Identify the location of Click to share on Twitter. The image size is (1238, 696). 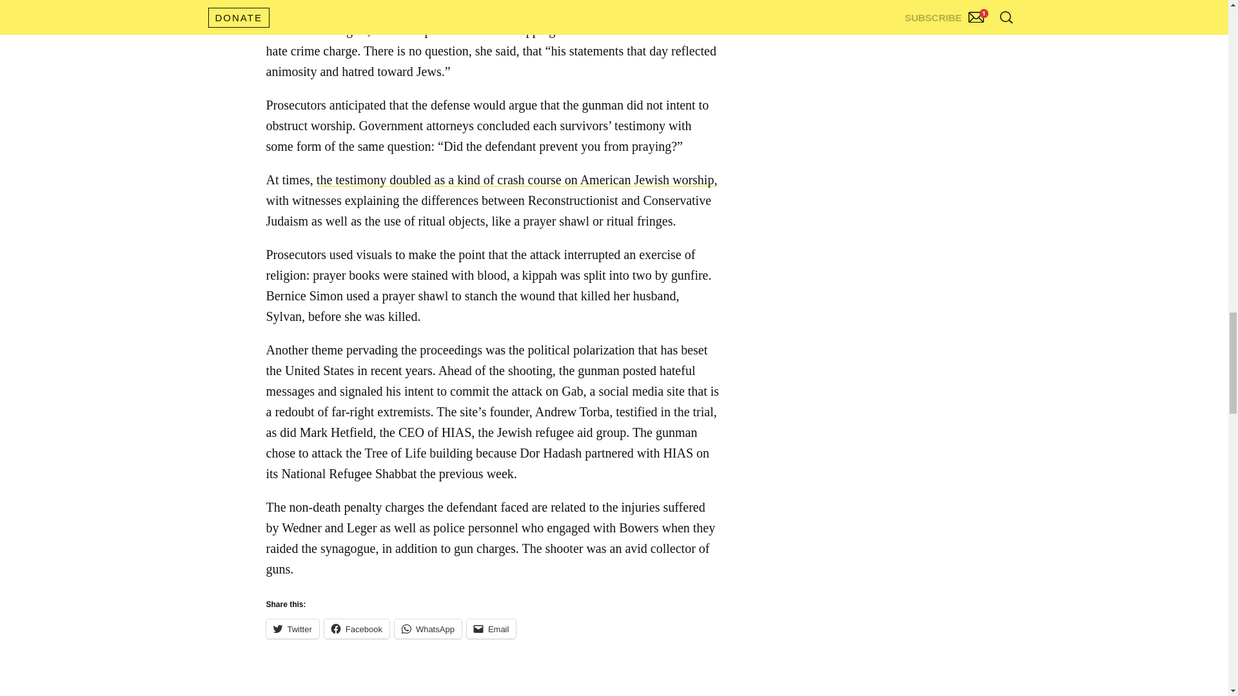
(291, 629).